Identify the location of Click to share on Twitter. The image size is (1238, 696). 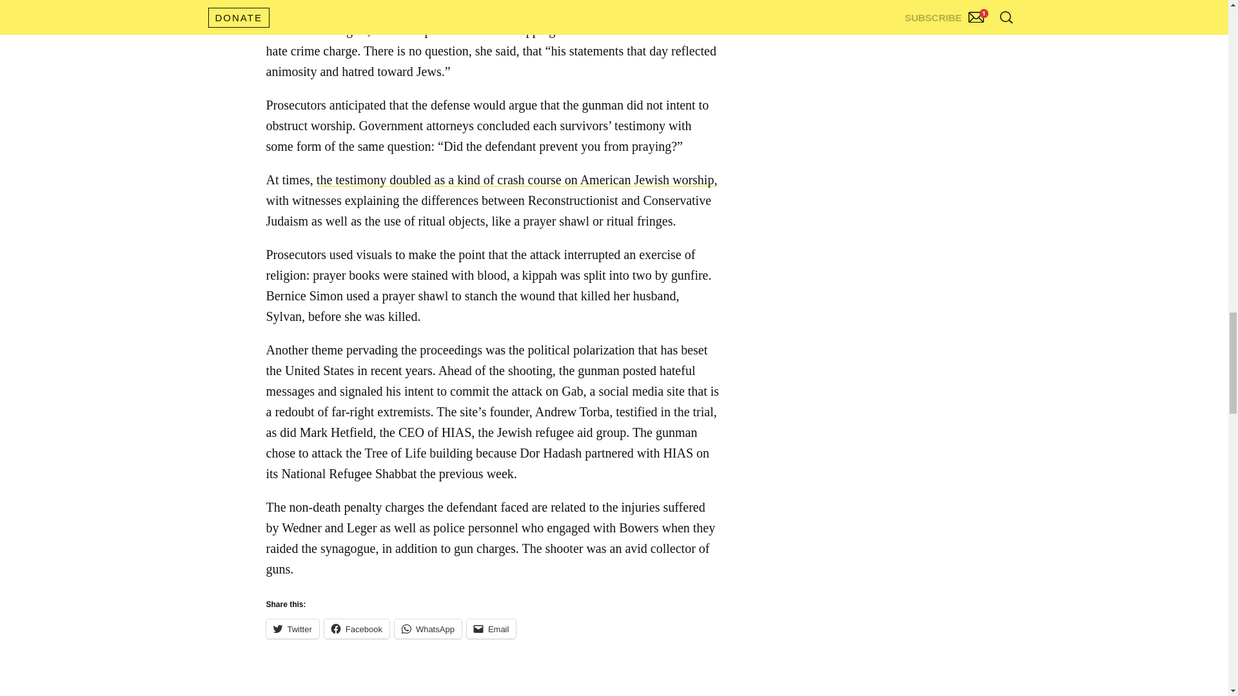
(291, 629).